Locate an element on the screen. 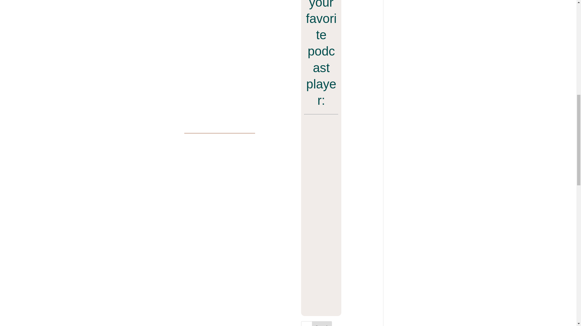 Image resolution: width=581 pixels, height=326 pixels. Search is located at coordinates (322, 324).